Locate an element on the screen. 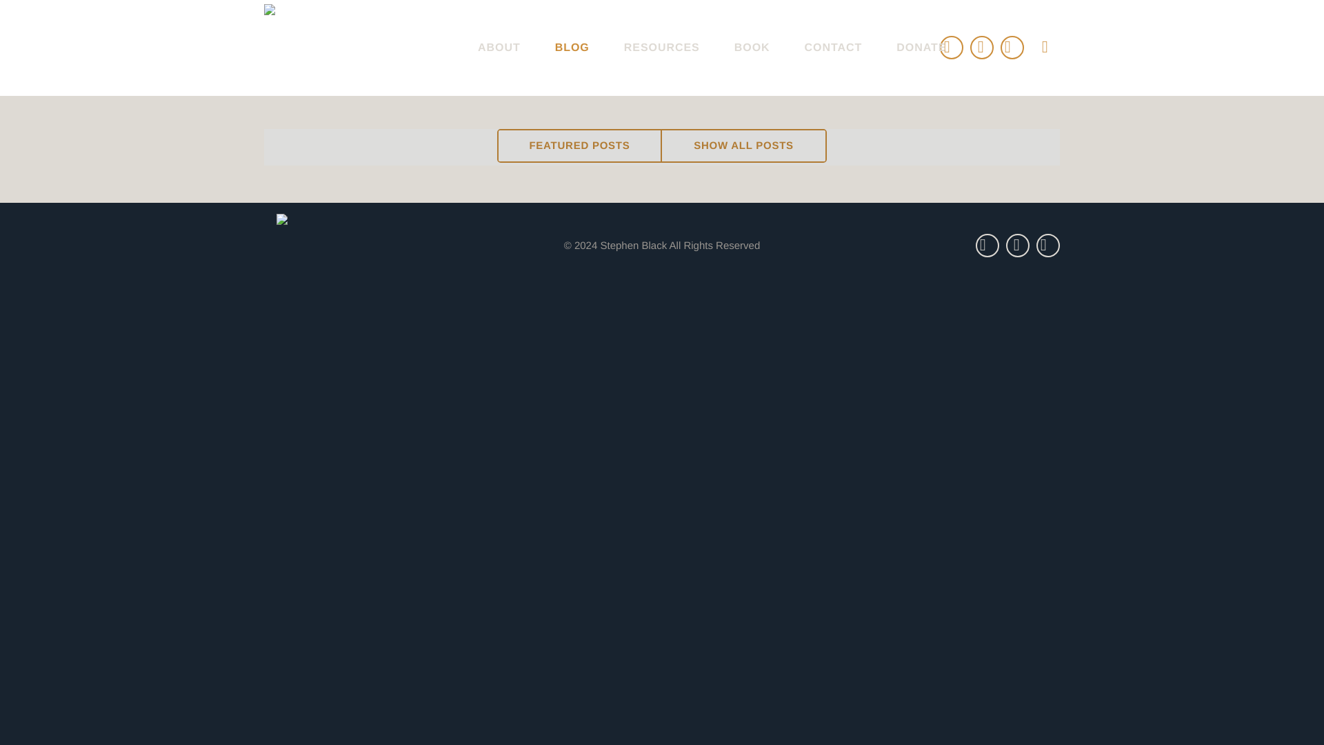 The width and height of the screenshot is (1324, 745). ABOUT is located at coordinates (499, 47).